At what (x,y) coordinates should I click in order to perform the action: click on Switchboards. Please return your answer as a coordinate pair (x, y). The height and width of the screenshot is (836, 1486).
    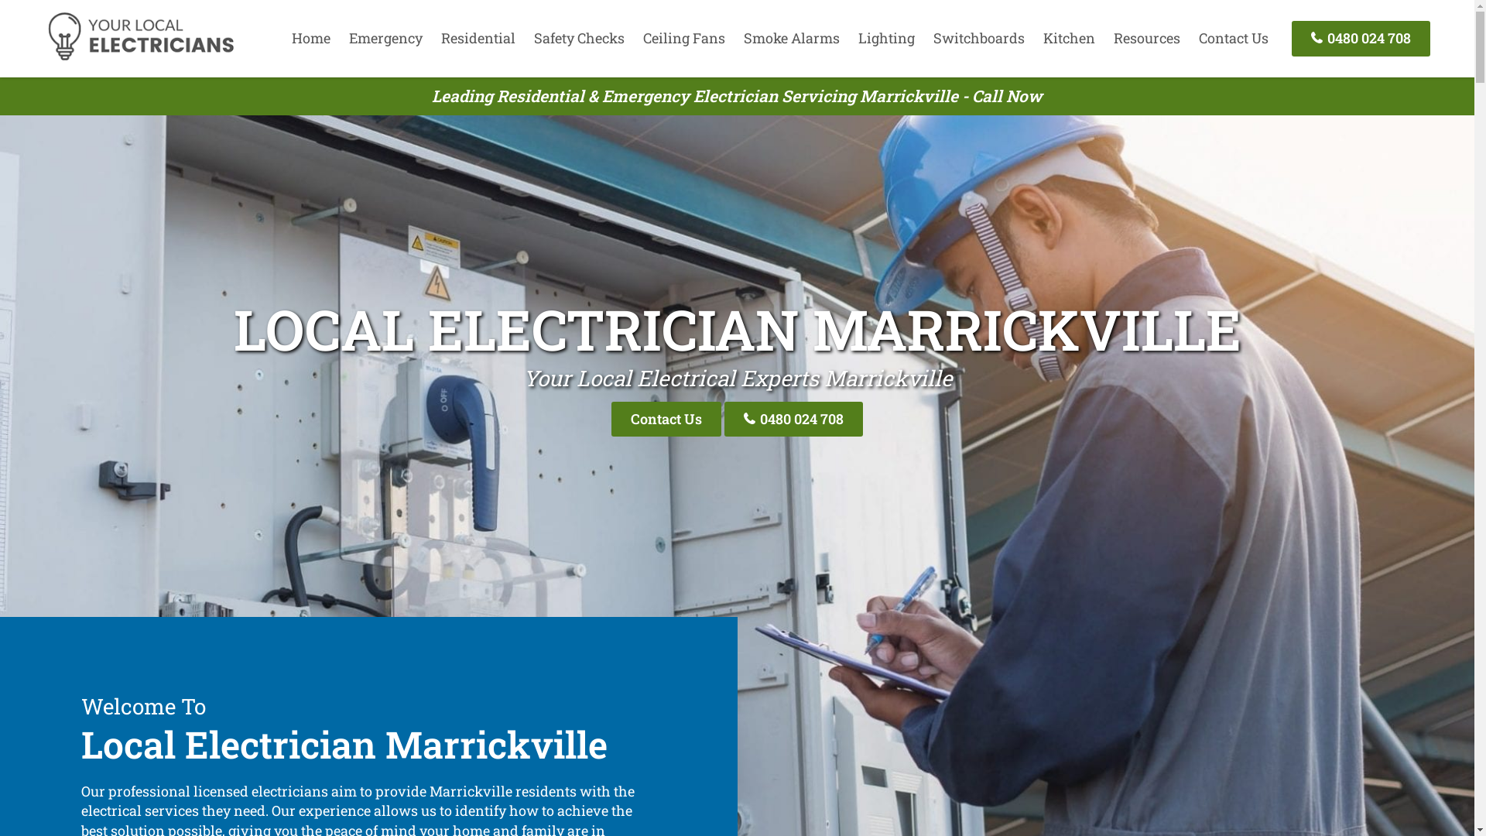
    Looking at the image, I should click on (979, 38).